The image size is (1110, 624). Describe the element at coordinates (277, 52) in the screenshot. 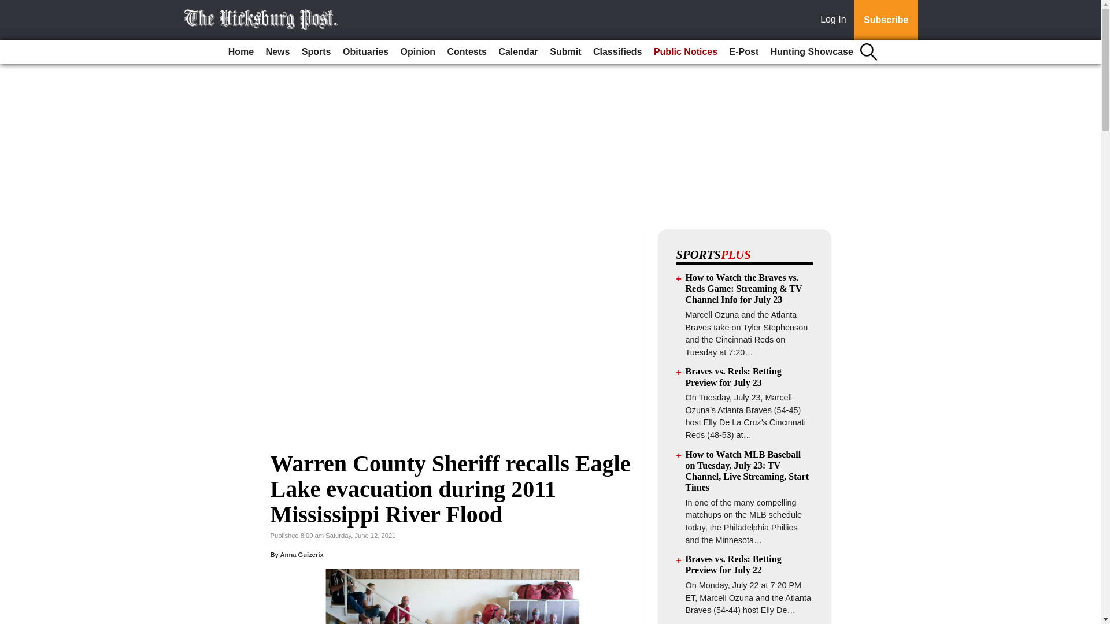

I see `News` at that location.